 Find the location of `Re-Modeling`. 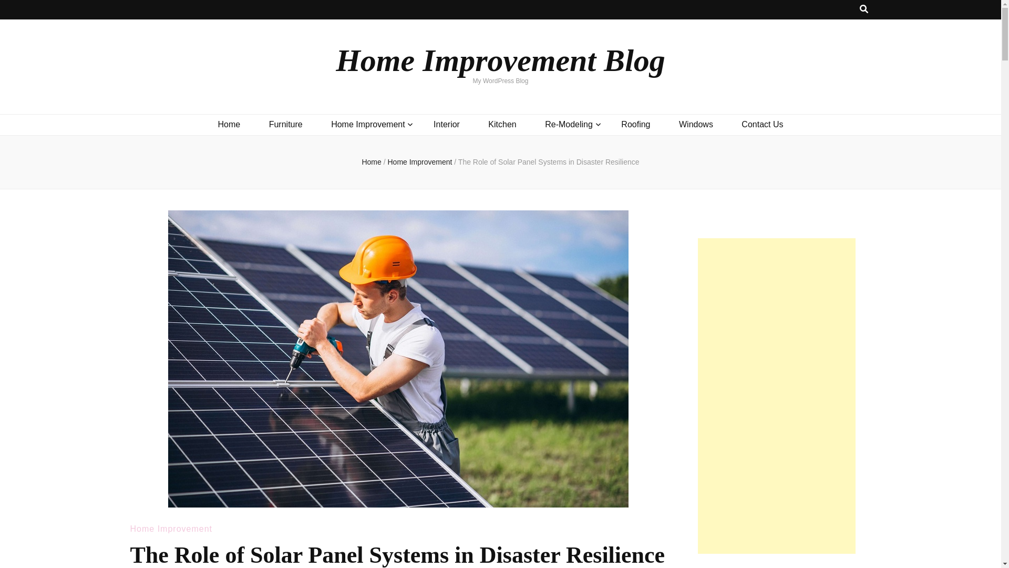

Re-Modeling is located at coordinates (569, 124).